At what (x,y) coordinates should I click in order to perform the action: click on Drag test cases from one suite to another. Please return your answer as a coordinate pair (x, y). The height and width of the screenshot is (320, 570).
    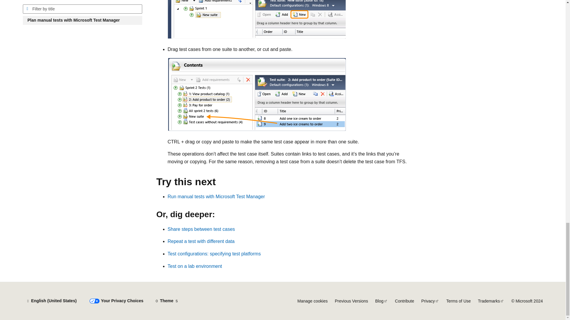
    Looking at the image, I should click on (256, 94).